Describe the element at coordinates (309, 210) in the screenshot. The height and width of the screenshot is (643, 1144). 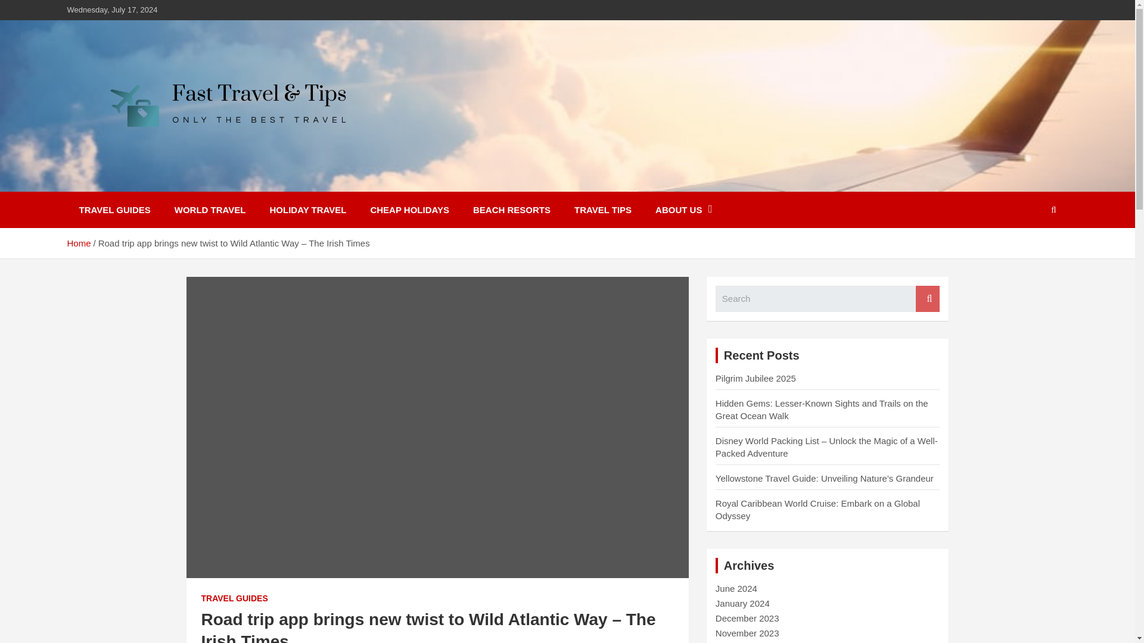
I see `HOLIDAY TRAVEL` at that location.